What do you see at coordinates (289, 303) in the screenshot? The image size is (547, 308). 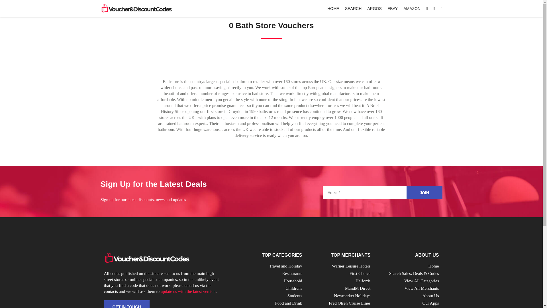 I see `Food and Drink` at bounding box center [289, 303].